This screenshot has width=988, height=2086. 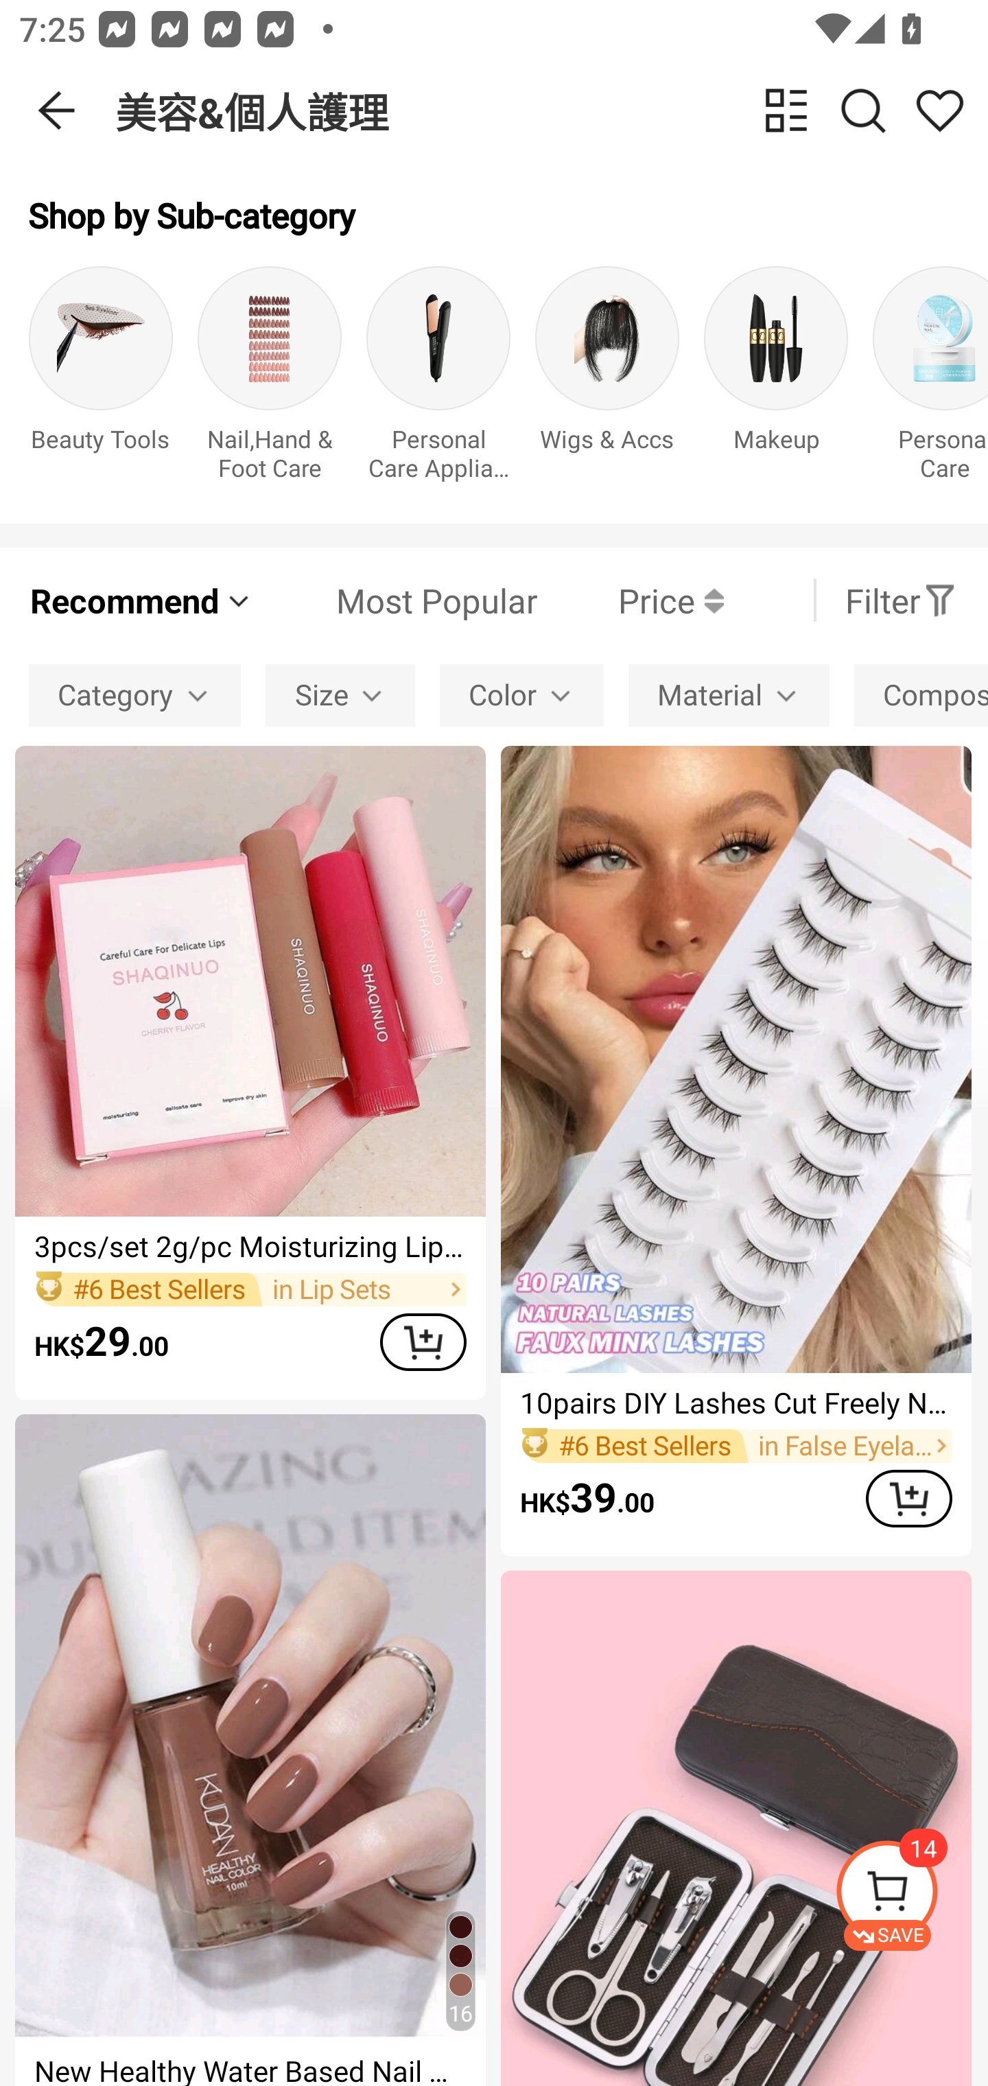 I want to click on 美容&個人護理 change view Search Share, so click(x=552, y=110).